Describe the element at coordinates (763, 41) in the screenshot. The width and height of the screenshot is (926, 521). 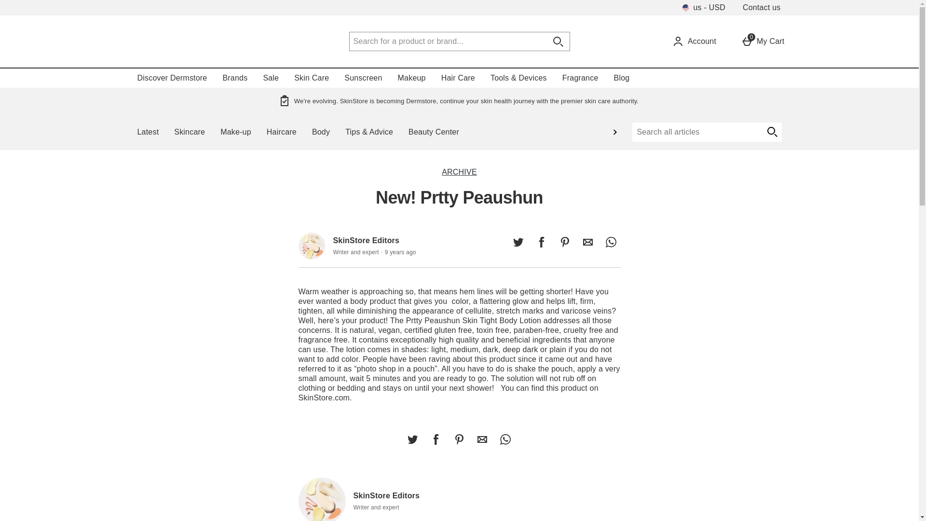
I see `Share this on Pinterest` at that location.